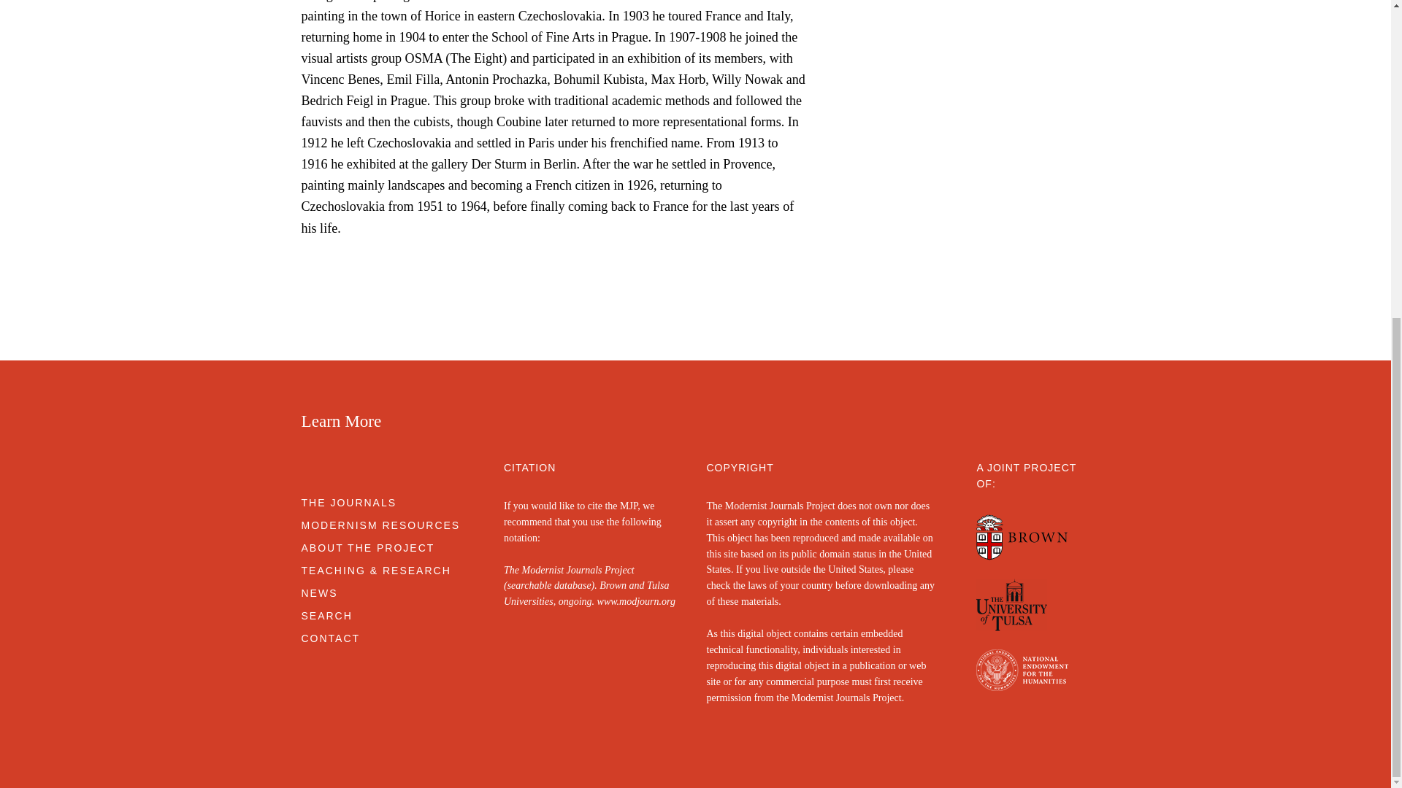 The width and height of the screenshot is (1402, 788). What do you see at coordinates (349, 502) in the screenshot?
I see `THE JOURNALS` at bounding box center [349, 502].